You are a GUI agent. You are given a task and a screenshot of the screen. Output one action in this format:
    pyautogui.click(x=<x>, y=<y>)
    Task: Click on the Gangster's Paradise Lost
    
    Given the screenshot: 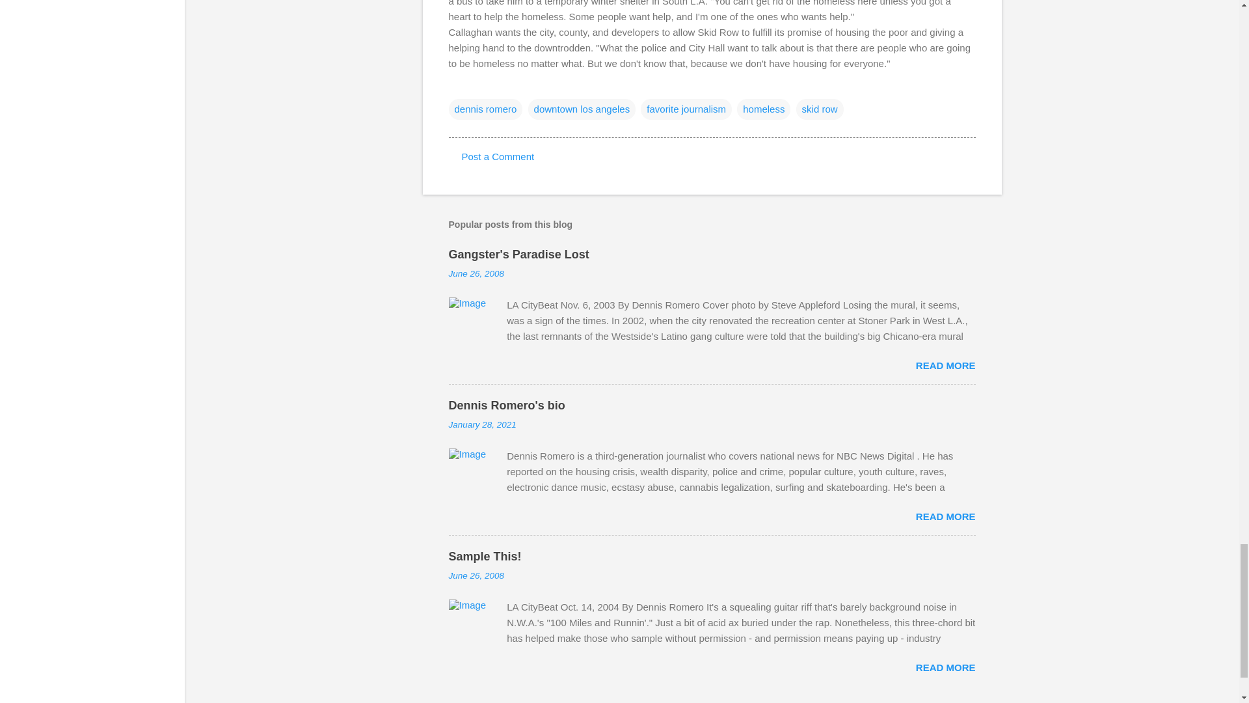 What is the action you would take?
    pyautogui.click(x=519, y=254)
    